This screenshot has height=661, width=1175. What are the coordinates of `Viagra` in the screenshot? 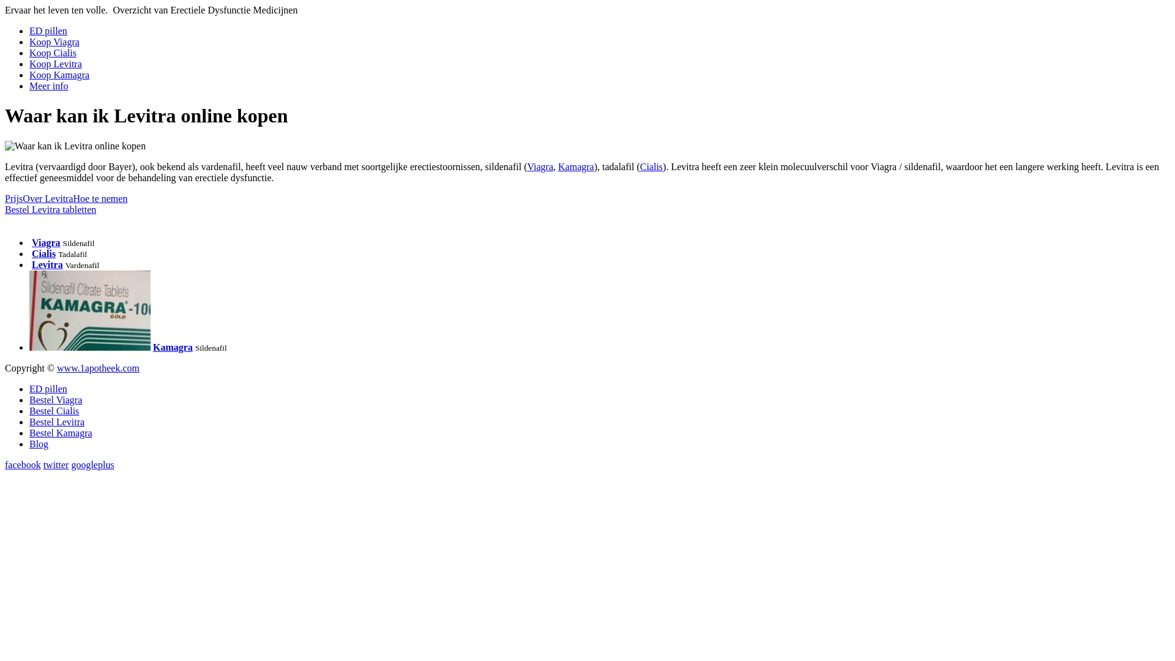 It's located at (47, 242).